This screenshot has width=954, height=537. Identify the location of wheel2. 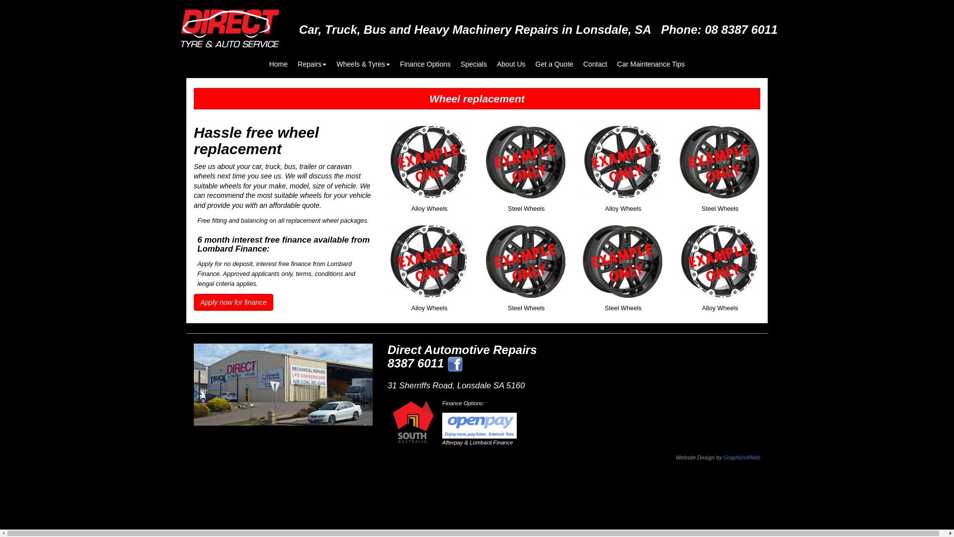
(622, 264).